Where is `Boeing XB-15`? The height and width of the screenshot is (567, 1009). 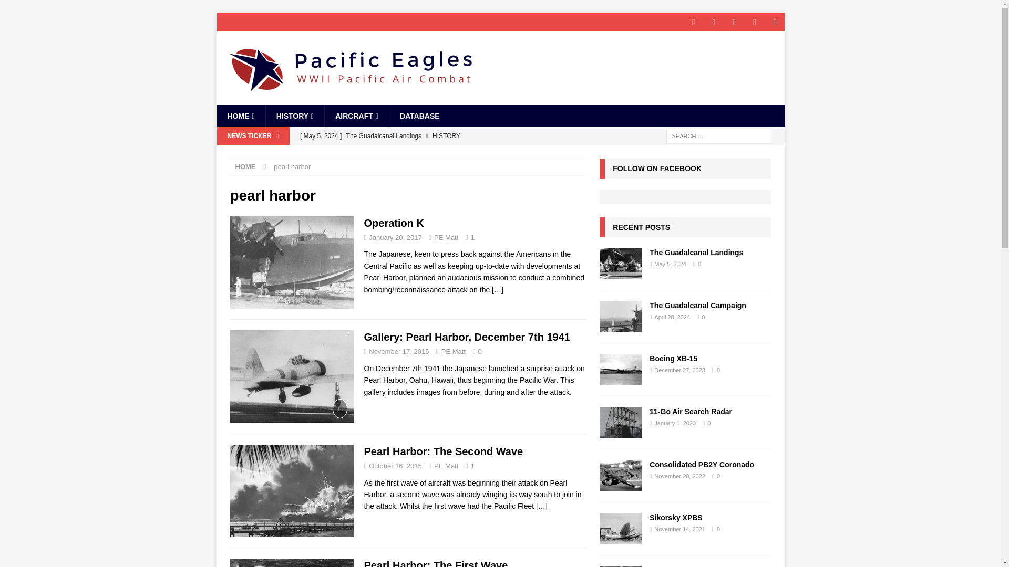 Boeing XB-15 is located at coordinates (673, 359).